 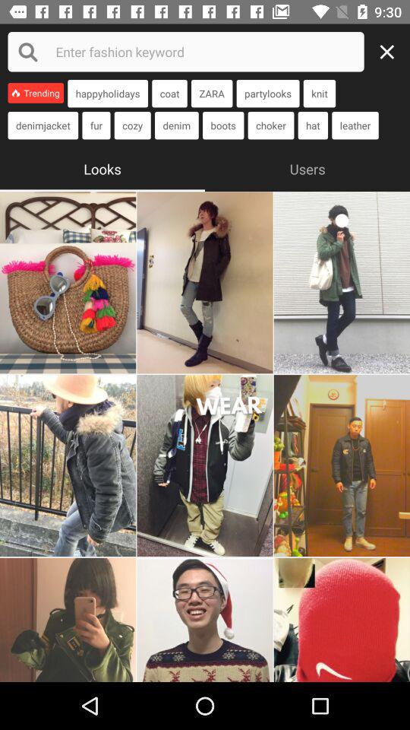 I want to click on look closer at picture, so click(x=205, y=283).